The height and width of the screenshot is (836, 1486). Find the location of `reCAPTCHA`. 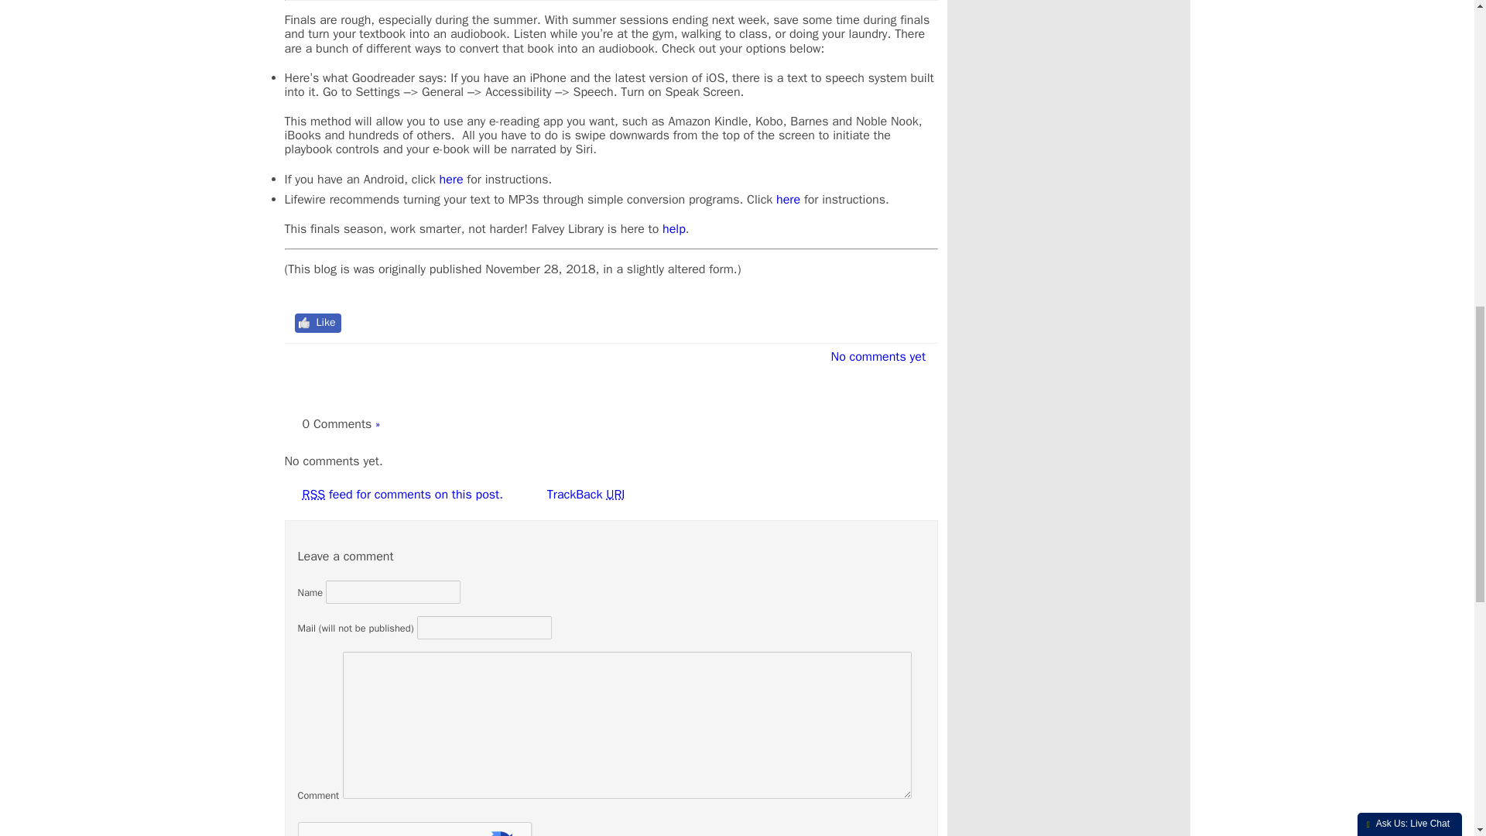

reCAPTCHA is located at coordinates (415, 828).